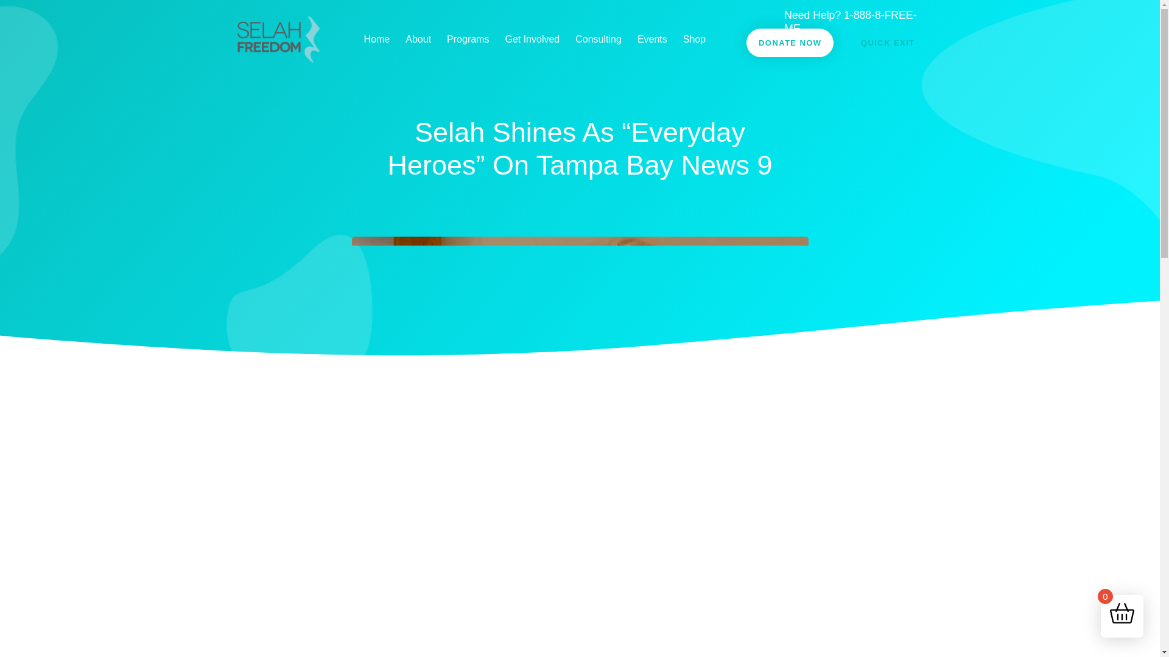 The image size is (1169, 657). Describe the element at coordinates (598, 40) in the screenshot. I see `Consulting` at that location.